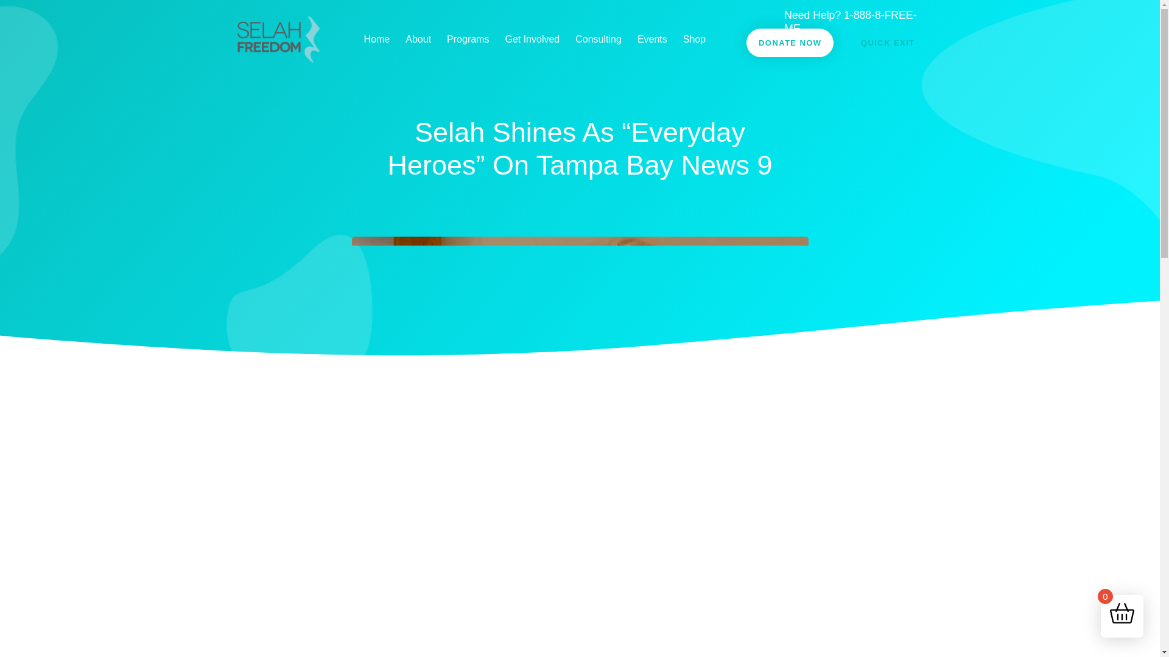 The image size is (1169, 657). Describe the element at coordinates (598, 40) in the screenshot. I see `Consulting` at that location.